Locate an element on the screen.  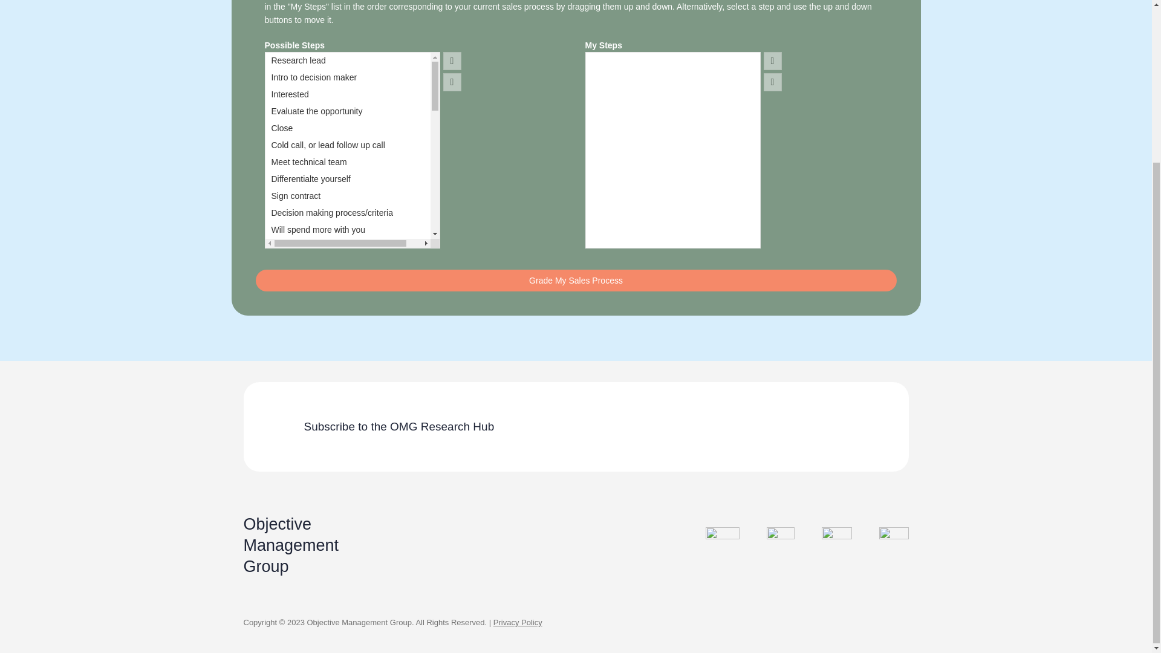
To Right is located at coordinates (452, 60).